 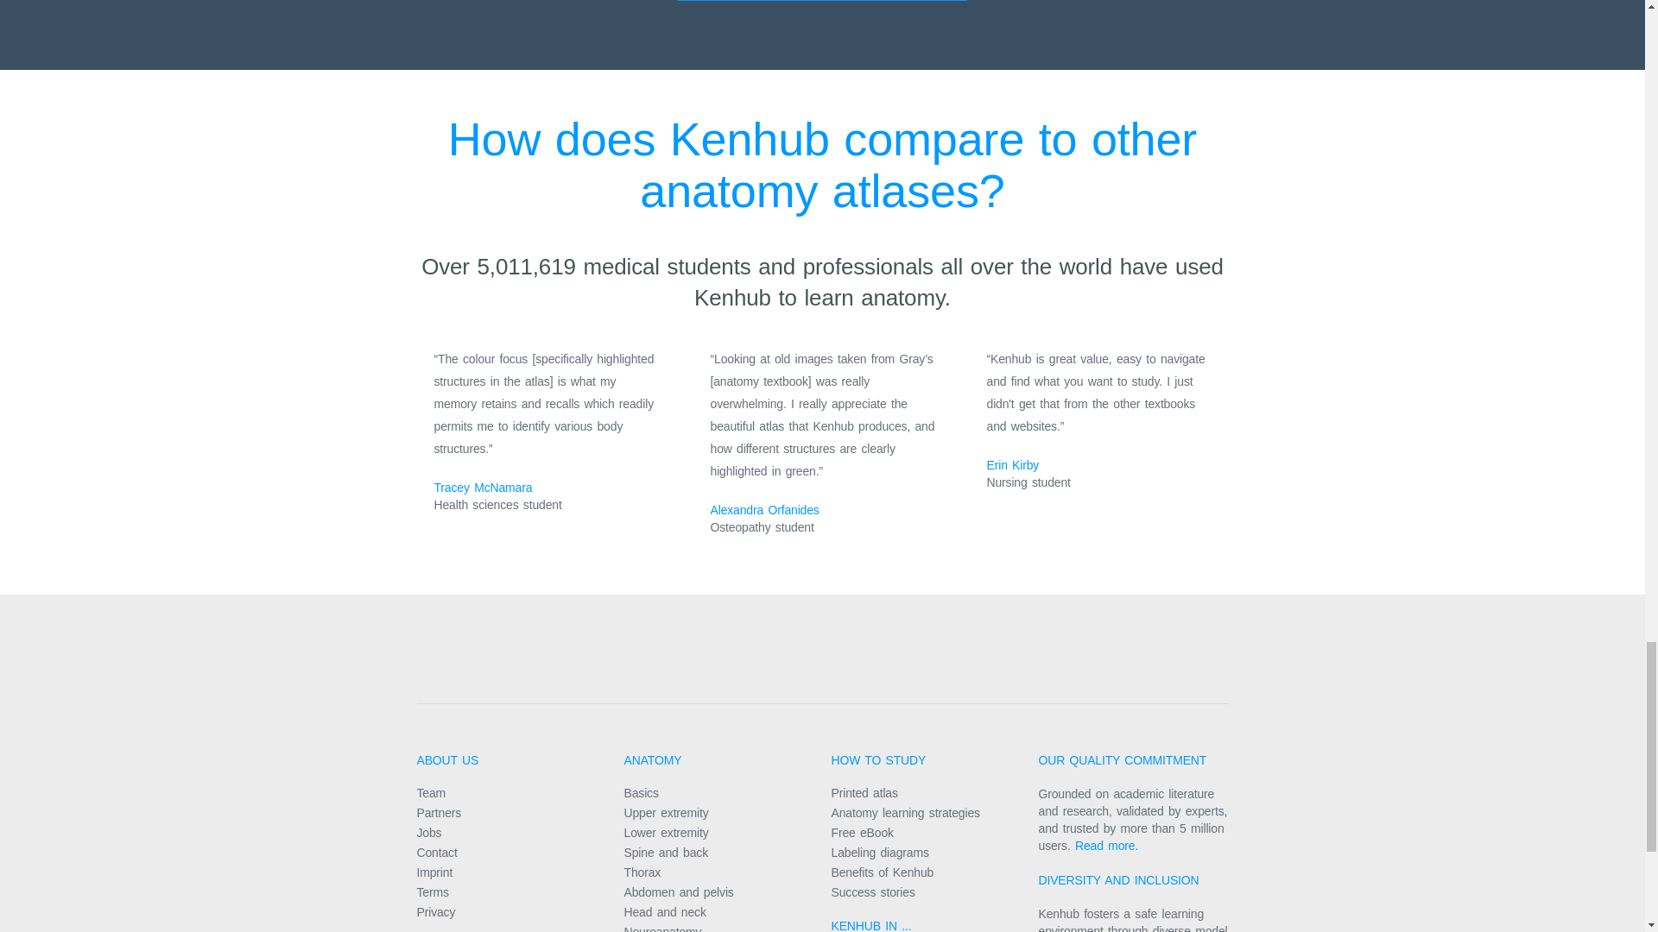 I want to click on Partners, so click(x=438, y=813).